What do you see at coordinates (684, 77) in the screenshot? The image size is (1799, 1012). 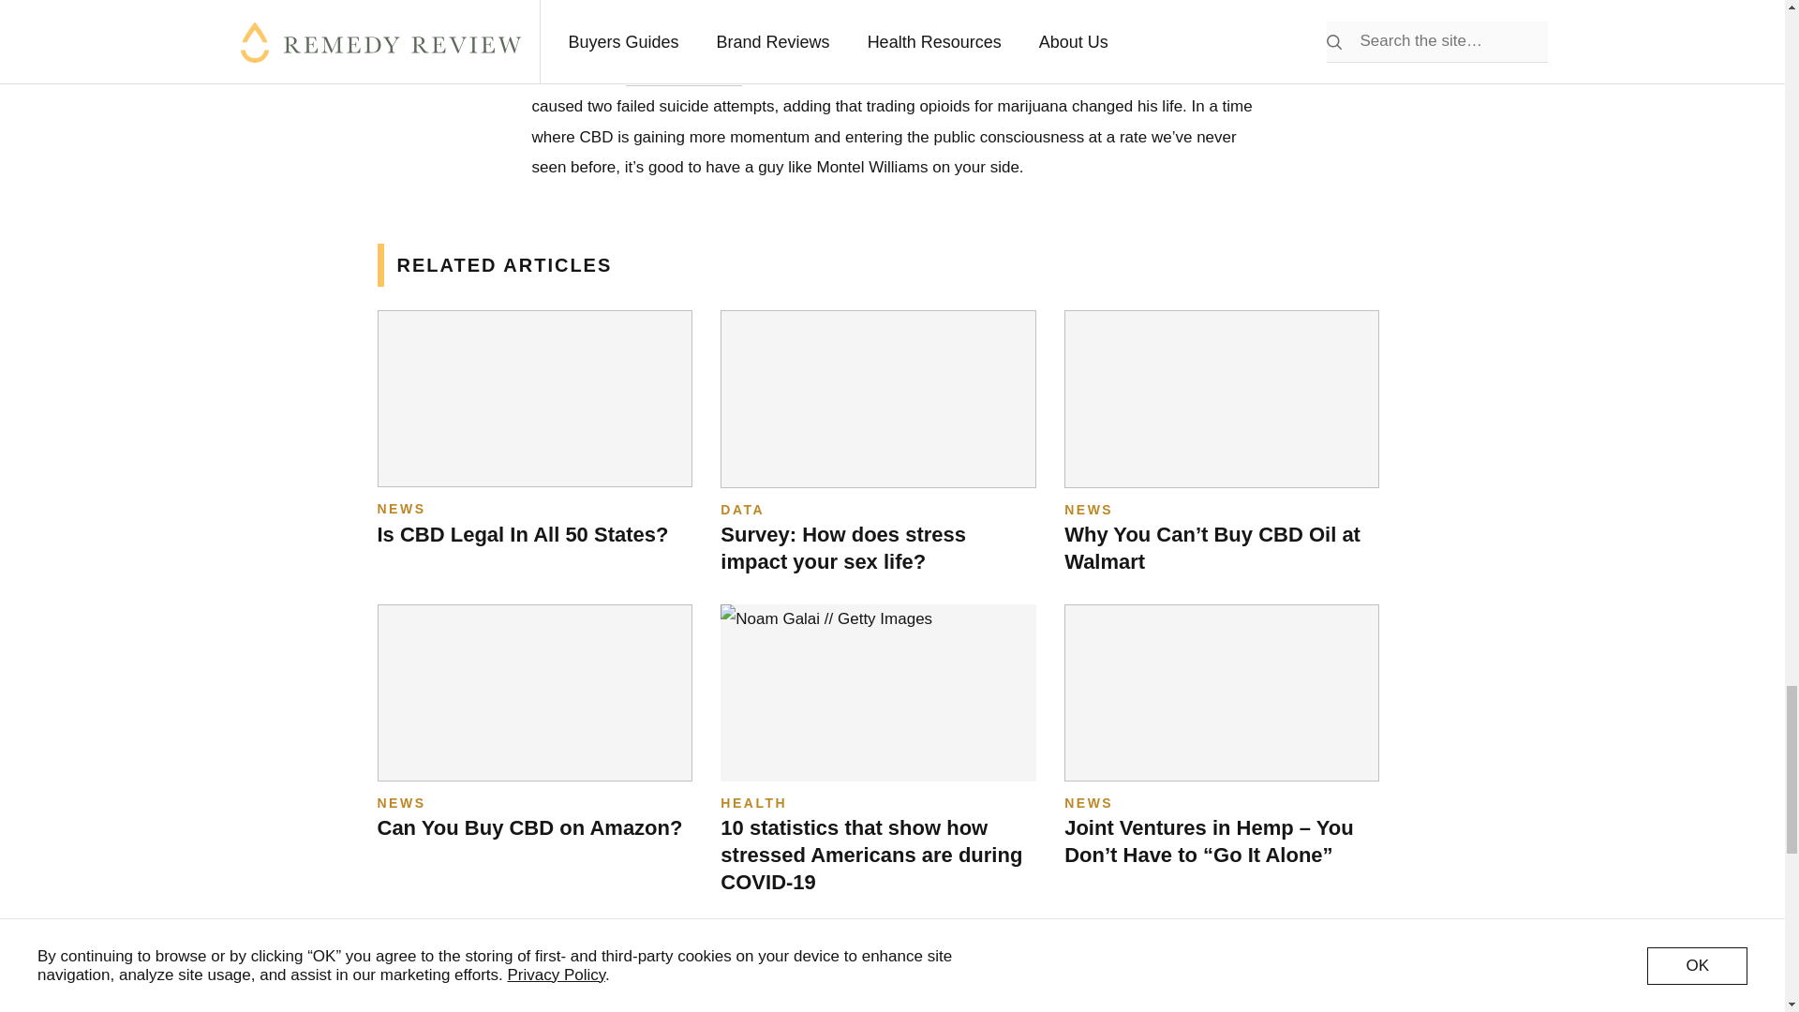 I see `spoken at length` at bounding box center [684, 77].